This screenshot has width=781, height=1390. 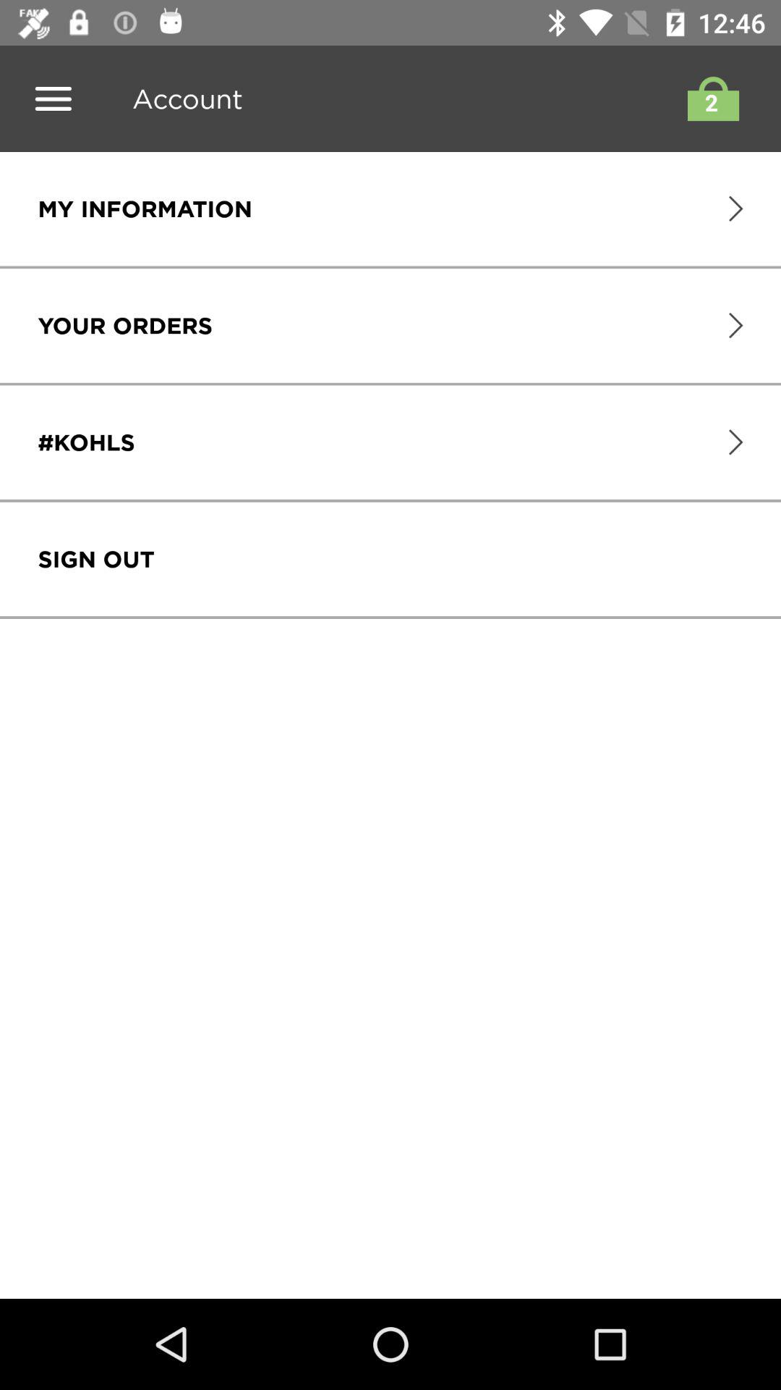 I want to click on turn off icon above the sign out item, so click(x=86, y=442).